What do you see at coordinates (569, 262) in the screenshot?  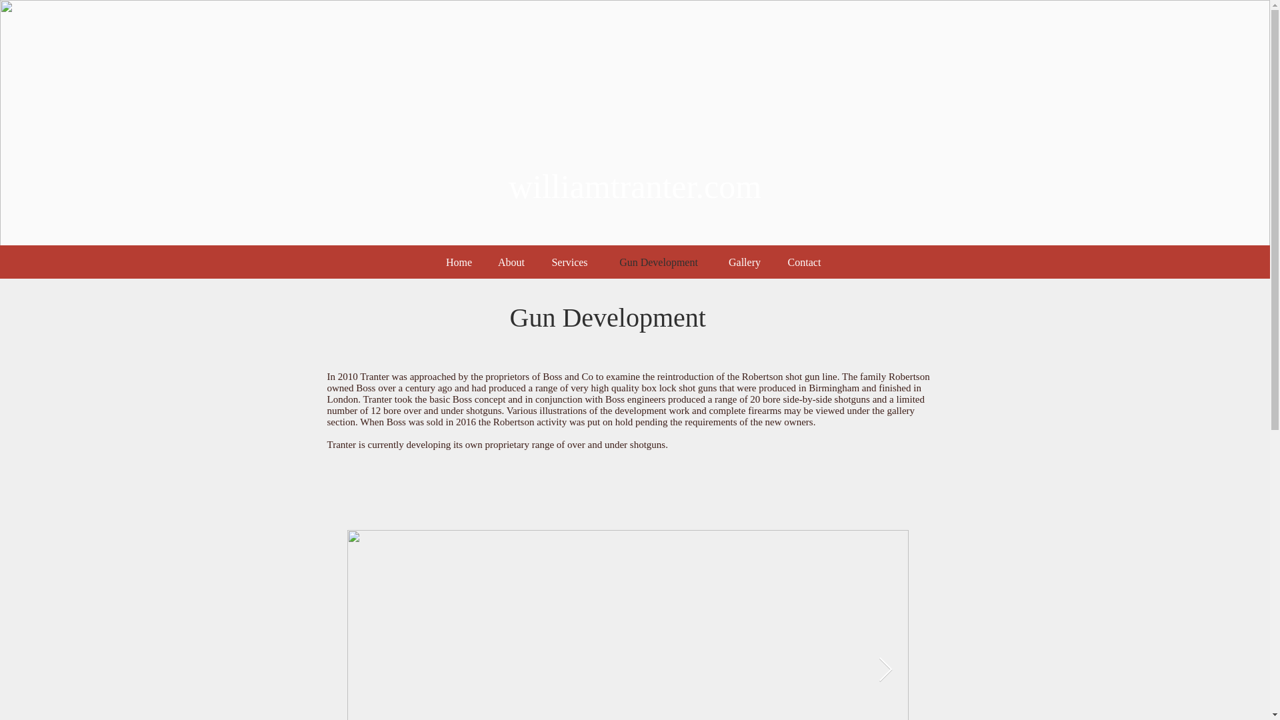 I see `Services` at bounding box center [569, 262].